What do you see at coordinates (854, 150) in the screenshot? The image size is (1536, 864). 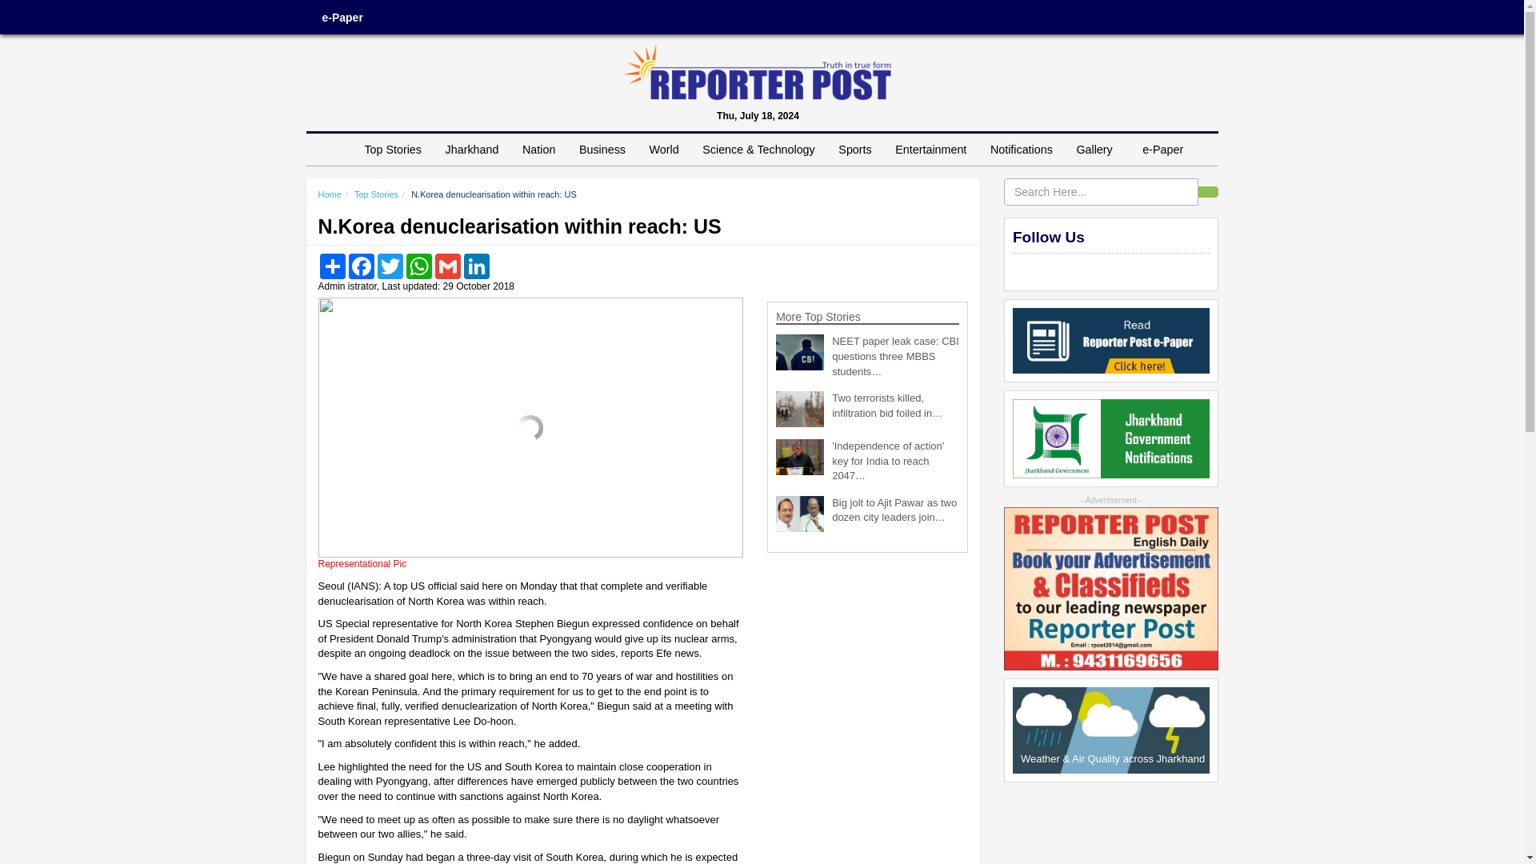 I see `Sports` at bounding box center [854, 150].